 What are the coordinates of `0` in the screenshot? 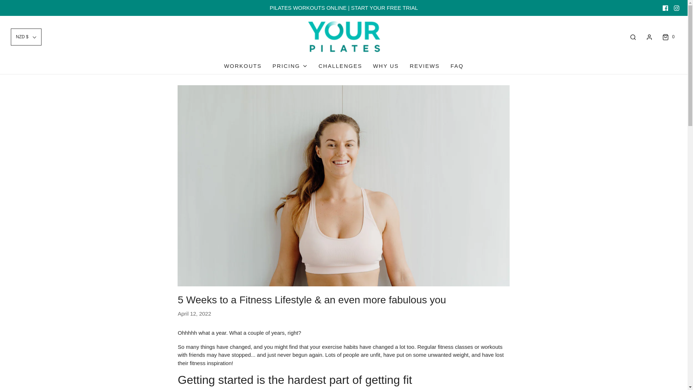 It's located at (668, 37).